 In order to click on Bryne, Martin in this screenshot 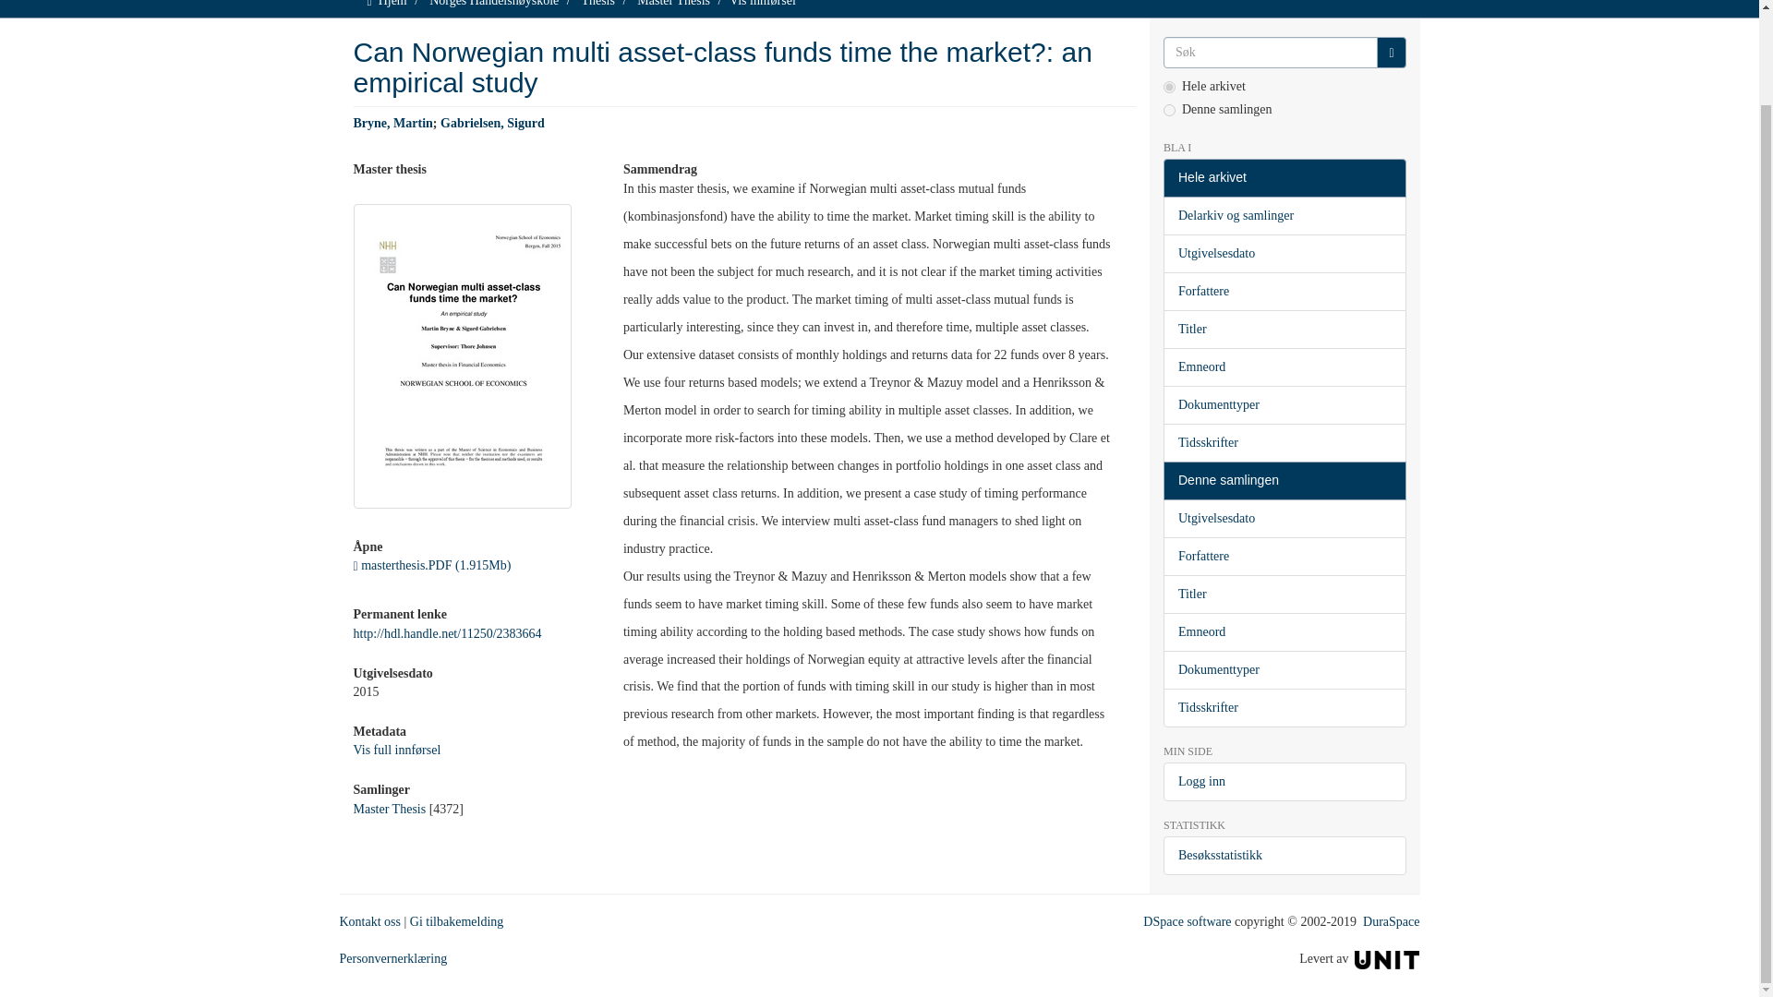, I will do `click(392, 124)`.